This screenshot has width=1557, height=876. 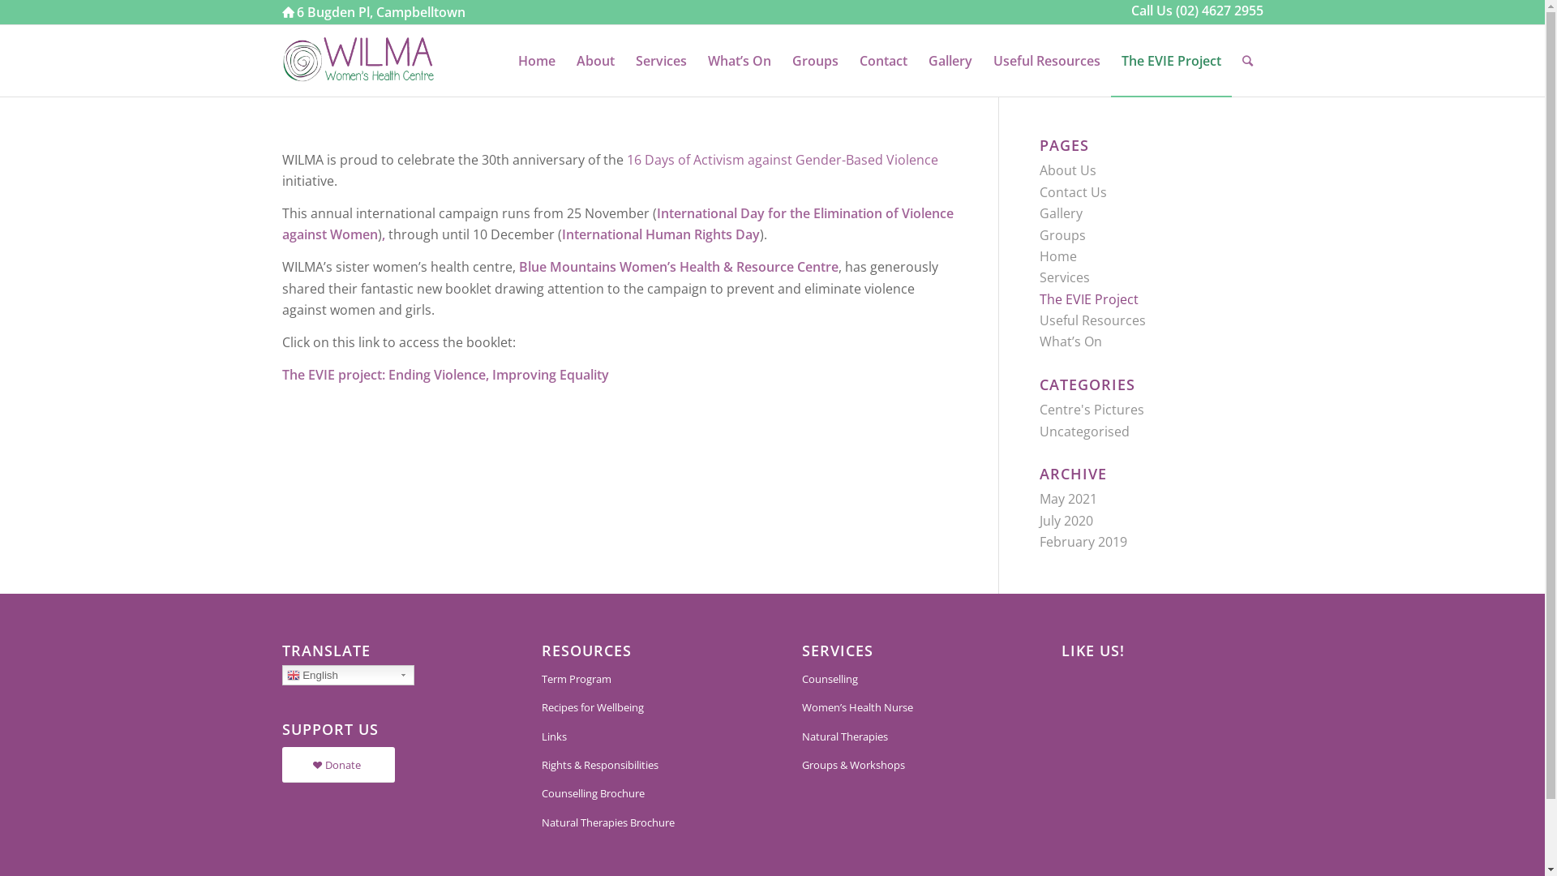 I want to click on Term Program, so click(x=642, y=680).